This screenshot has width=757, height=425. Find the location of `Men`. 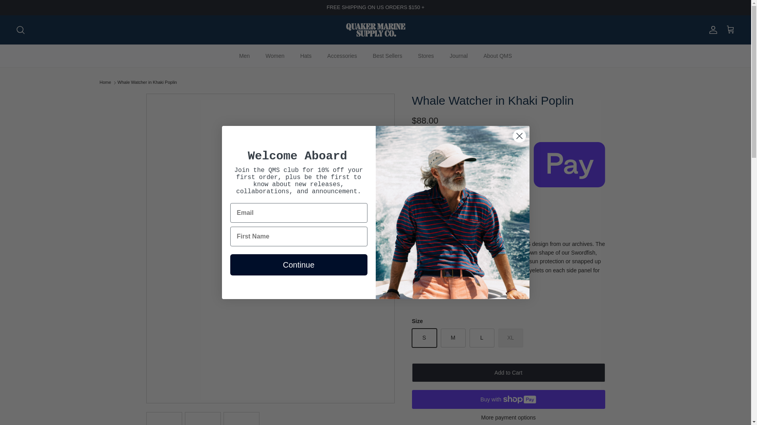

Men is located at coordinates (244, 56).